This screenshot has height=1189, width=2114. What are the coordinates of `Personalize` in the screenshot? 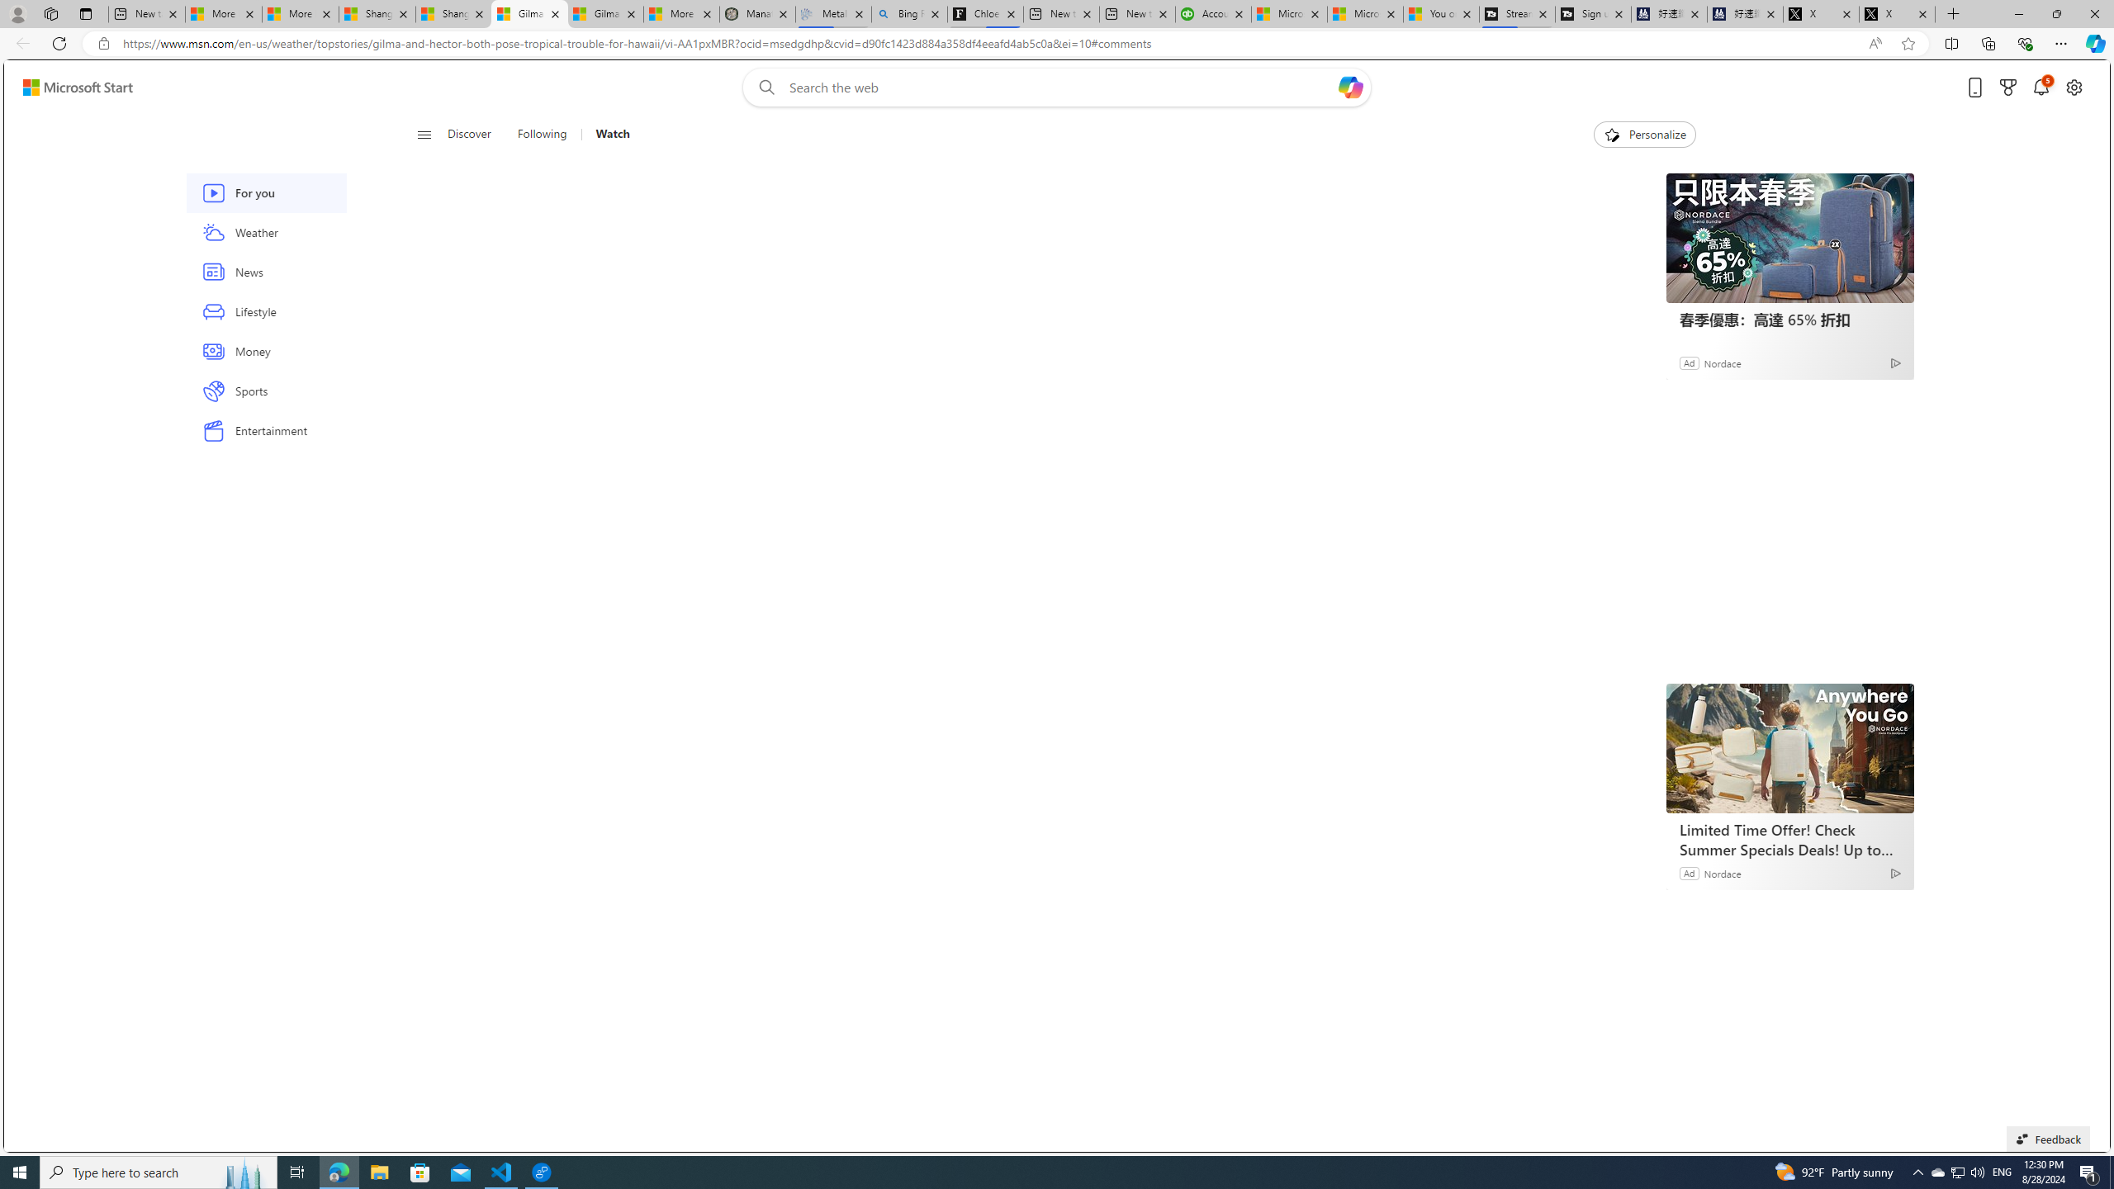 It's located at (1645, 135).